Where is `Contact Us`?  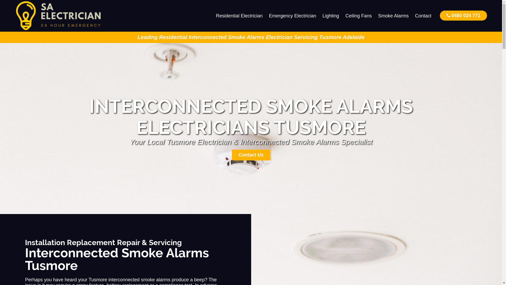 Contact Us is located at coordinates (251, 155).